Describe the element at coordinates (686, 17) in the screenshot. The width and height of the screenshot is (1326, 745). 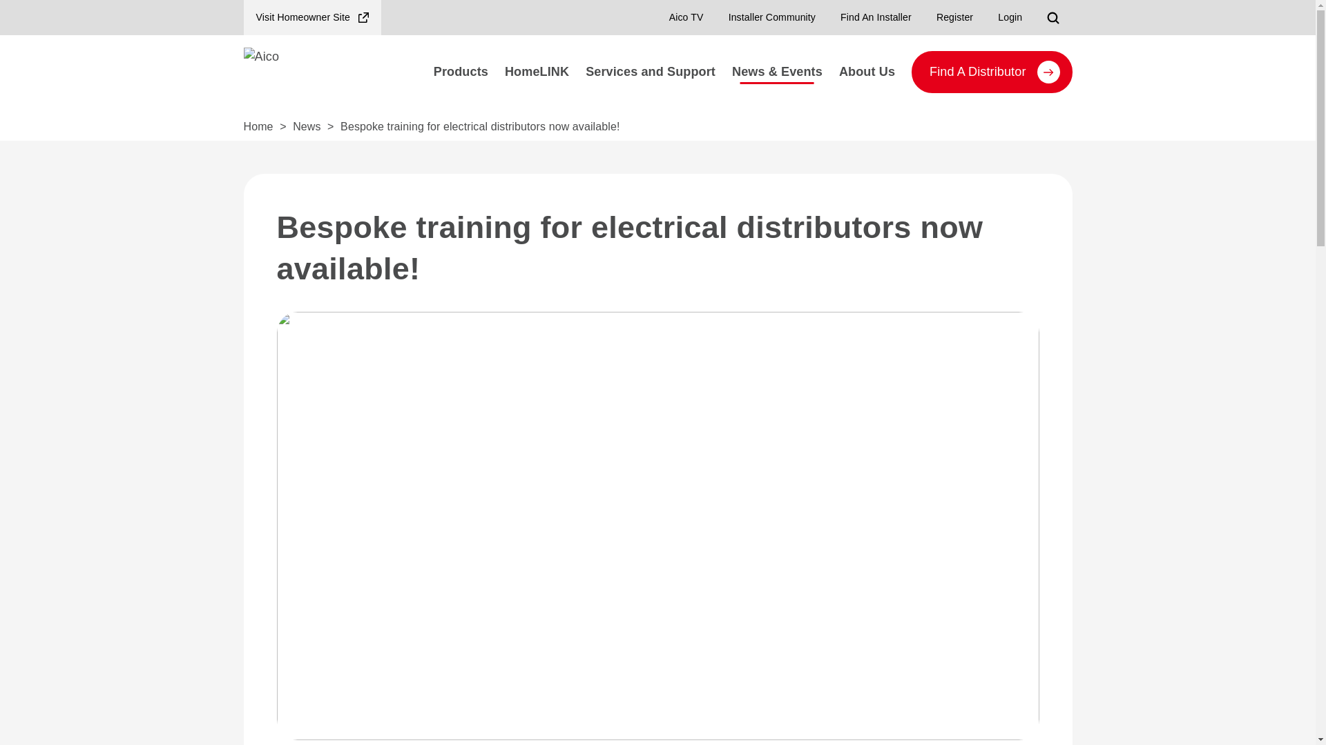
I see `Aico TV` at that location.